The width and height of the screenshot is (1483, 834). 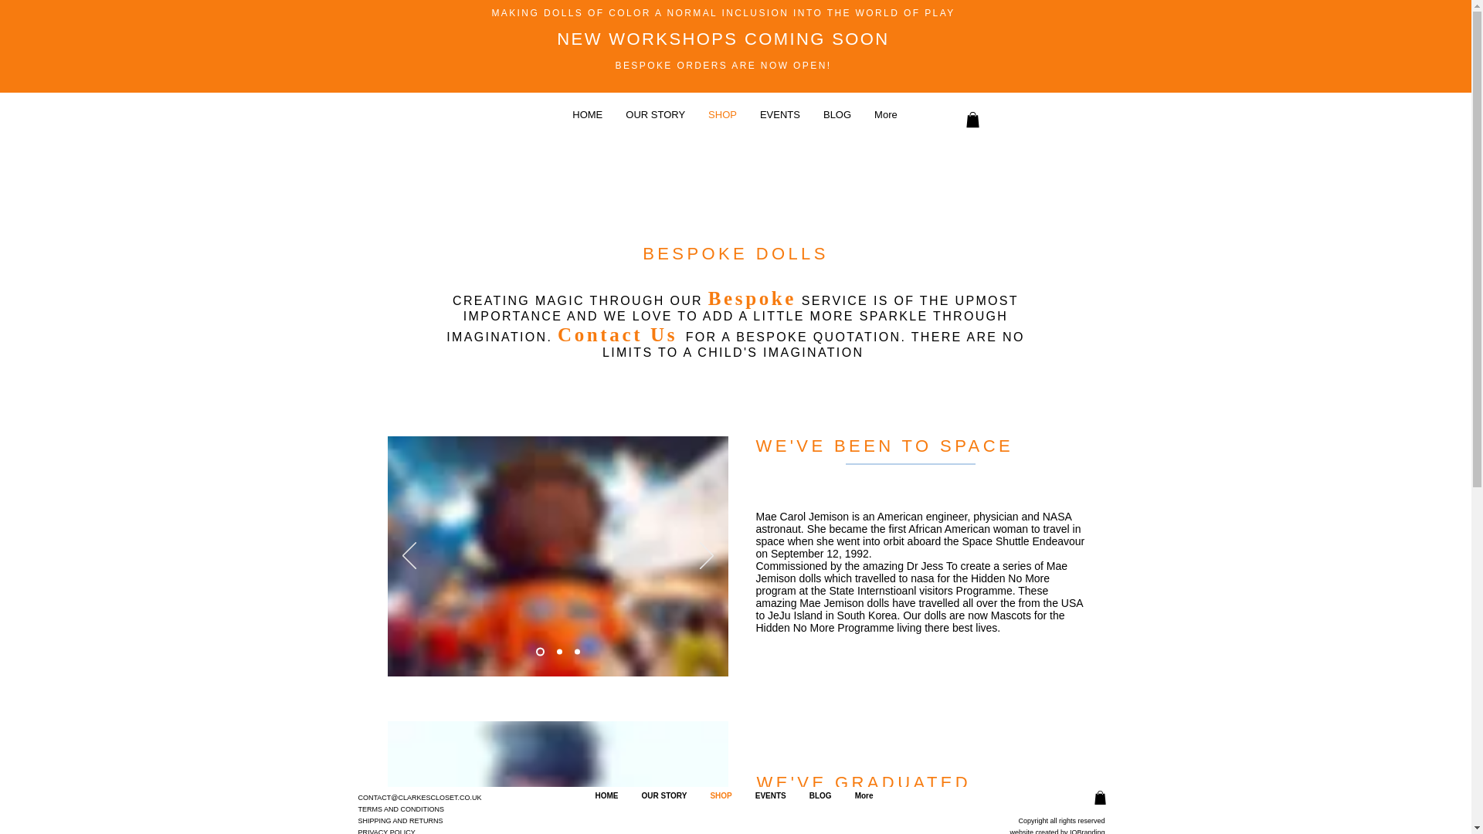 I want to click on OUR STORY, so click(x=655, y=119).